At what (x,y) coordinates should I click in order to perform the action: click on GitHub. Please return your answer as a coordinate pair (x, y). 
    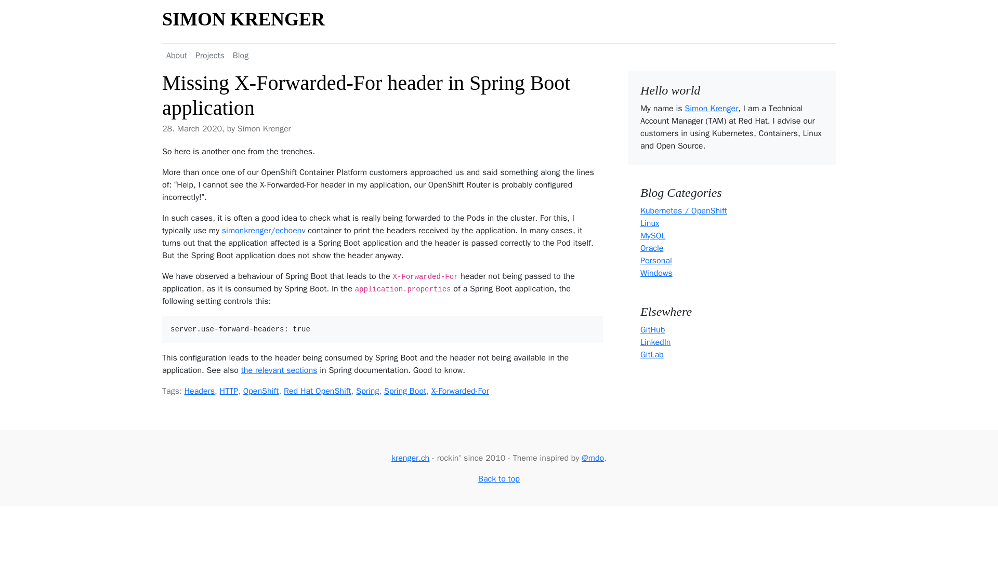
    Looking at the image, I should click on (317, 391).